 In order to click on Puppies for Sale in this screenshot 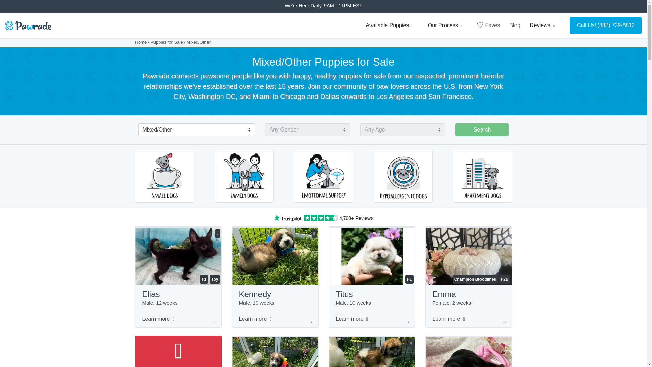, I will do `click(166, 42)`.